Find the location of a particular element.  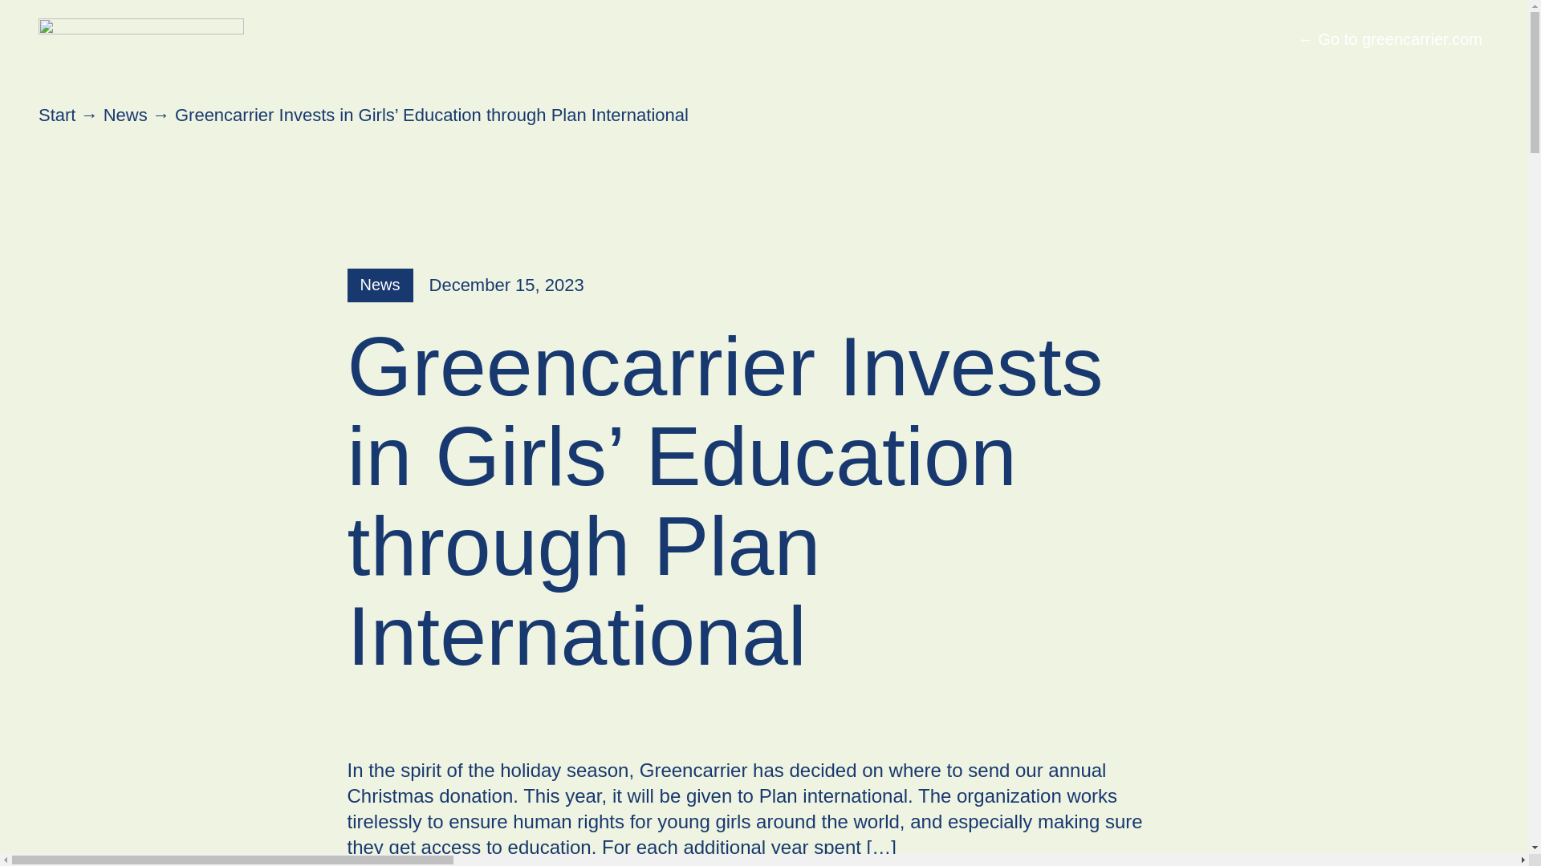

Start is located at coordinates (57, 114).